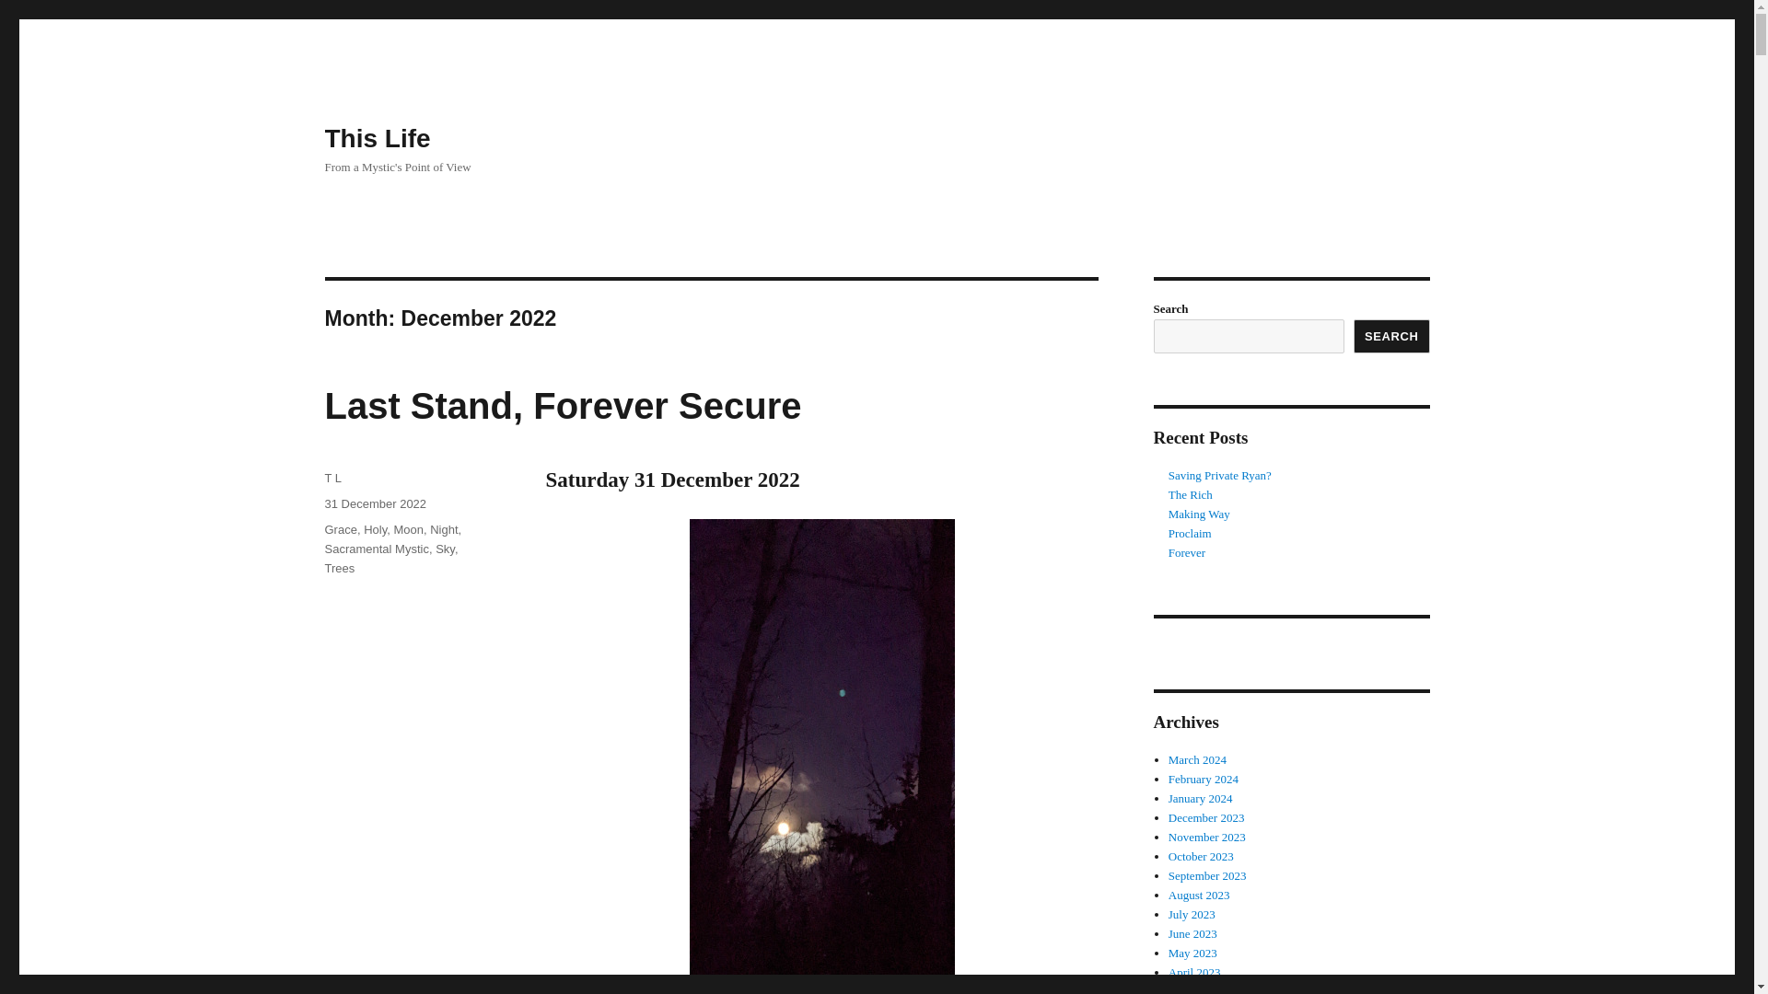 This screenshot has height=994, width=1768. What do you see at coordinates (376, 138) in the screenshot?
I see `This Life` at bounding box center [376, 138].